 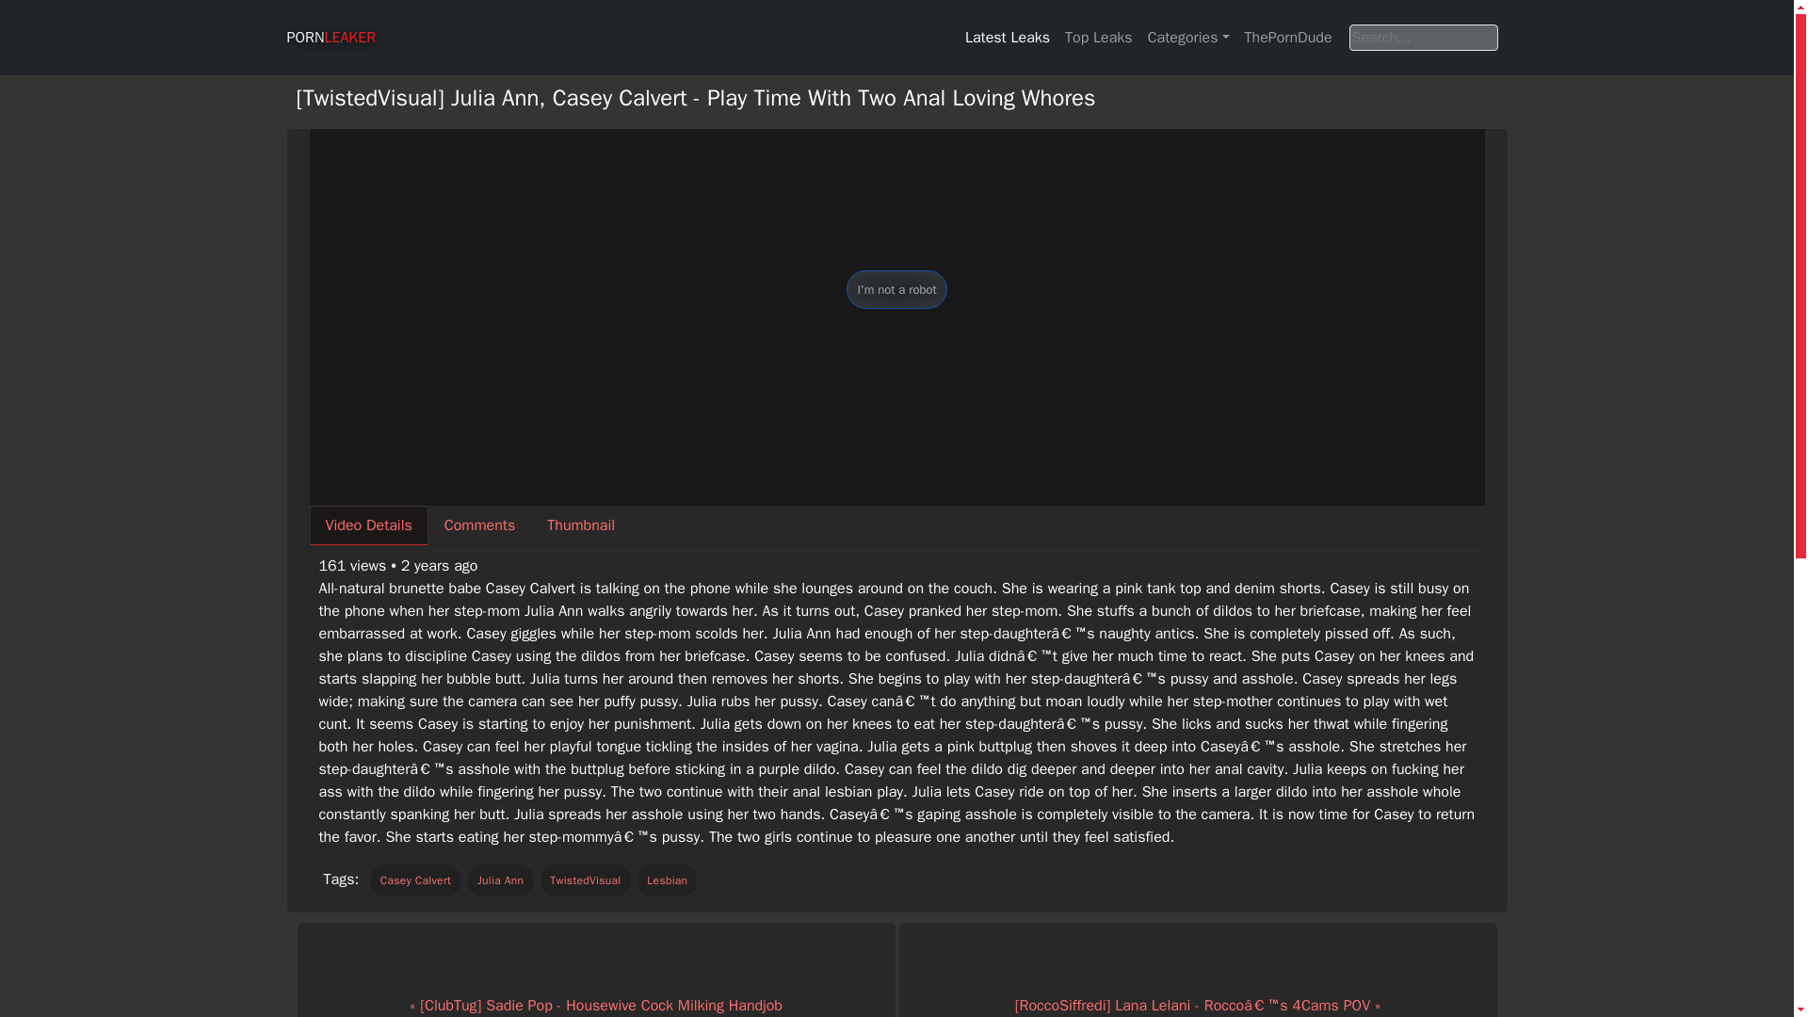 I want to click on Video Details, so click(x=367, y=525).